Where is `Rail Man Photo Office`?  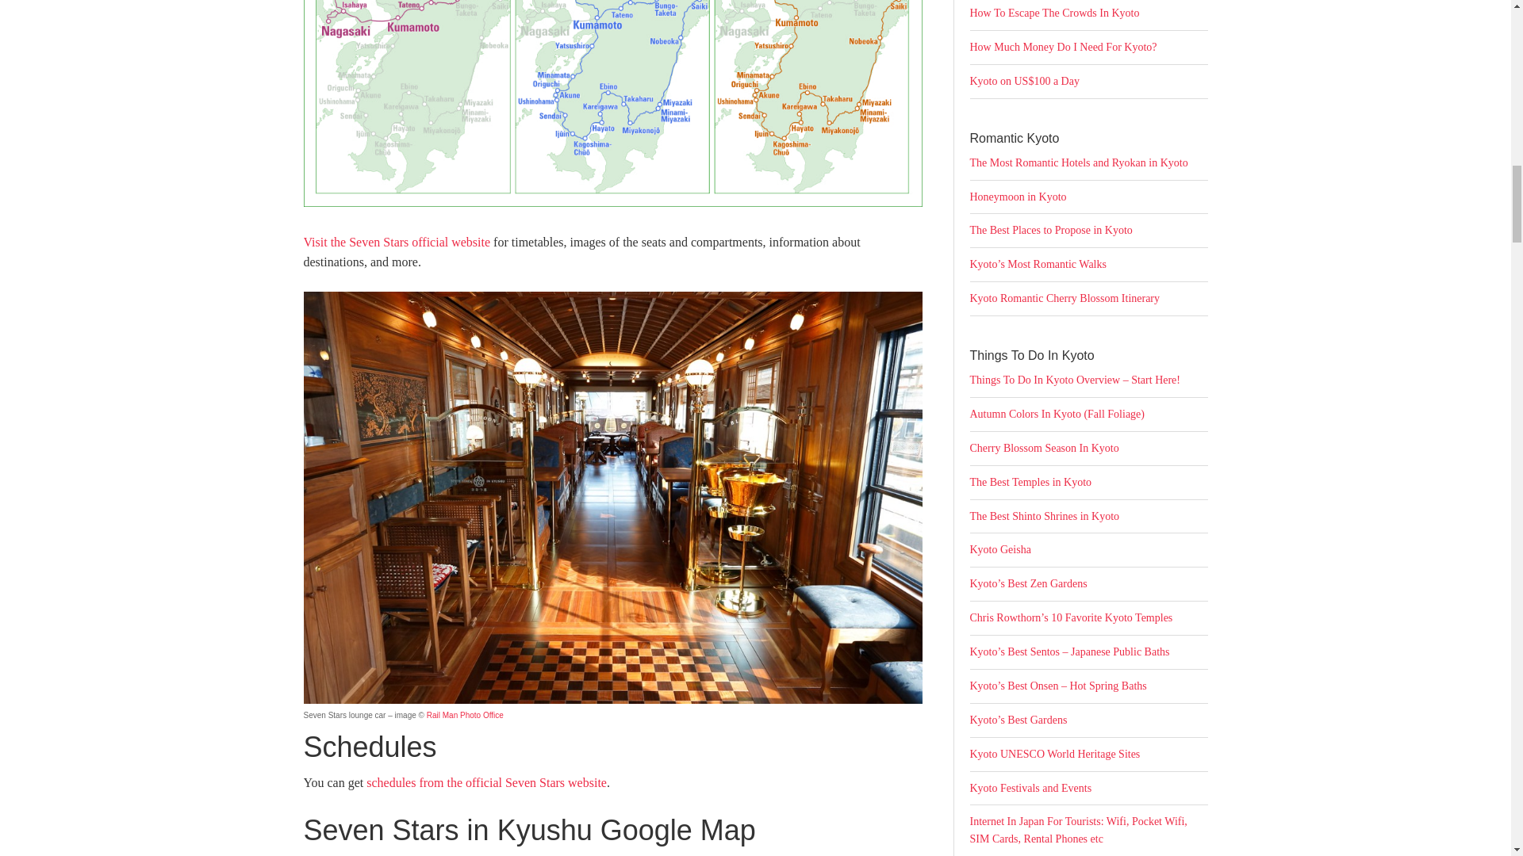 Rail Man Photo Office is located at coordinates (465, 715).